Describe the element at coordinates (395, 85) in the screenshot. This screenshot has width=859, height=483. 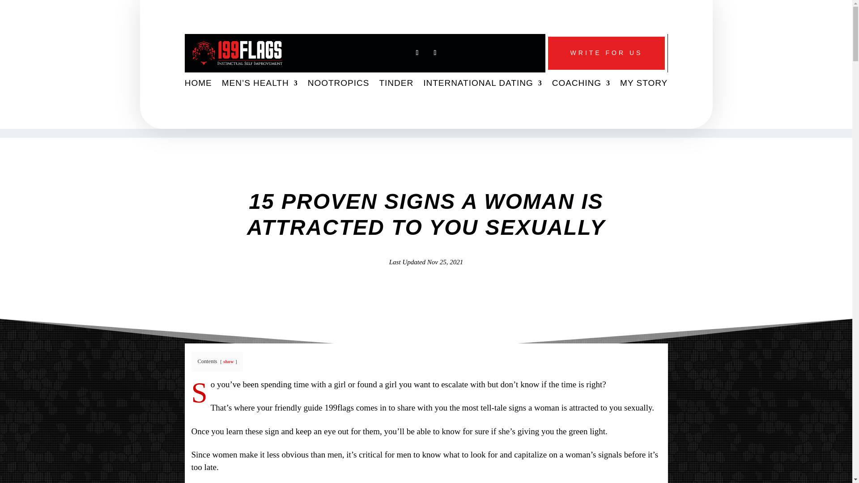
I see `TINDER` at that location.